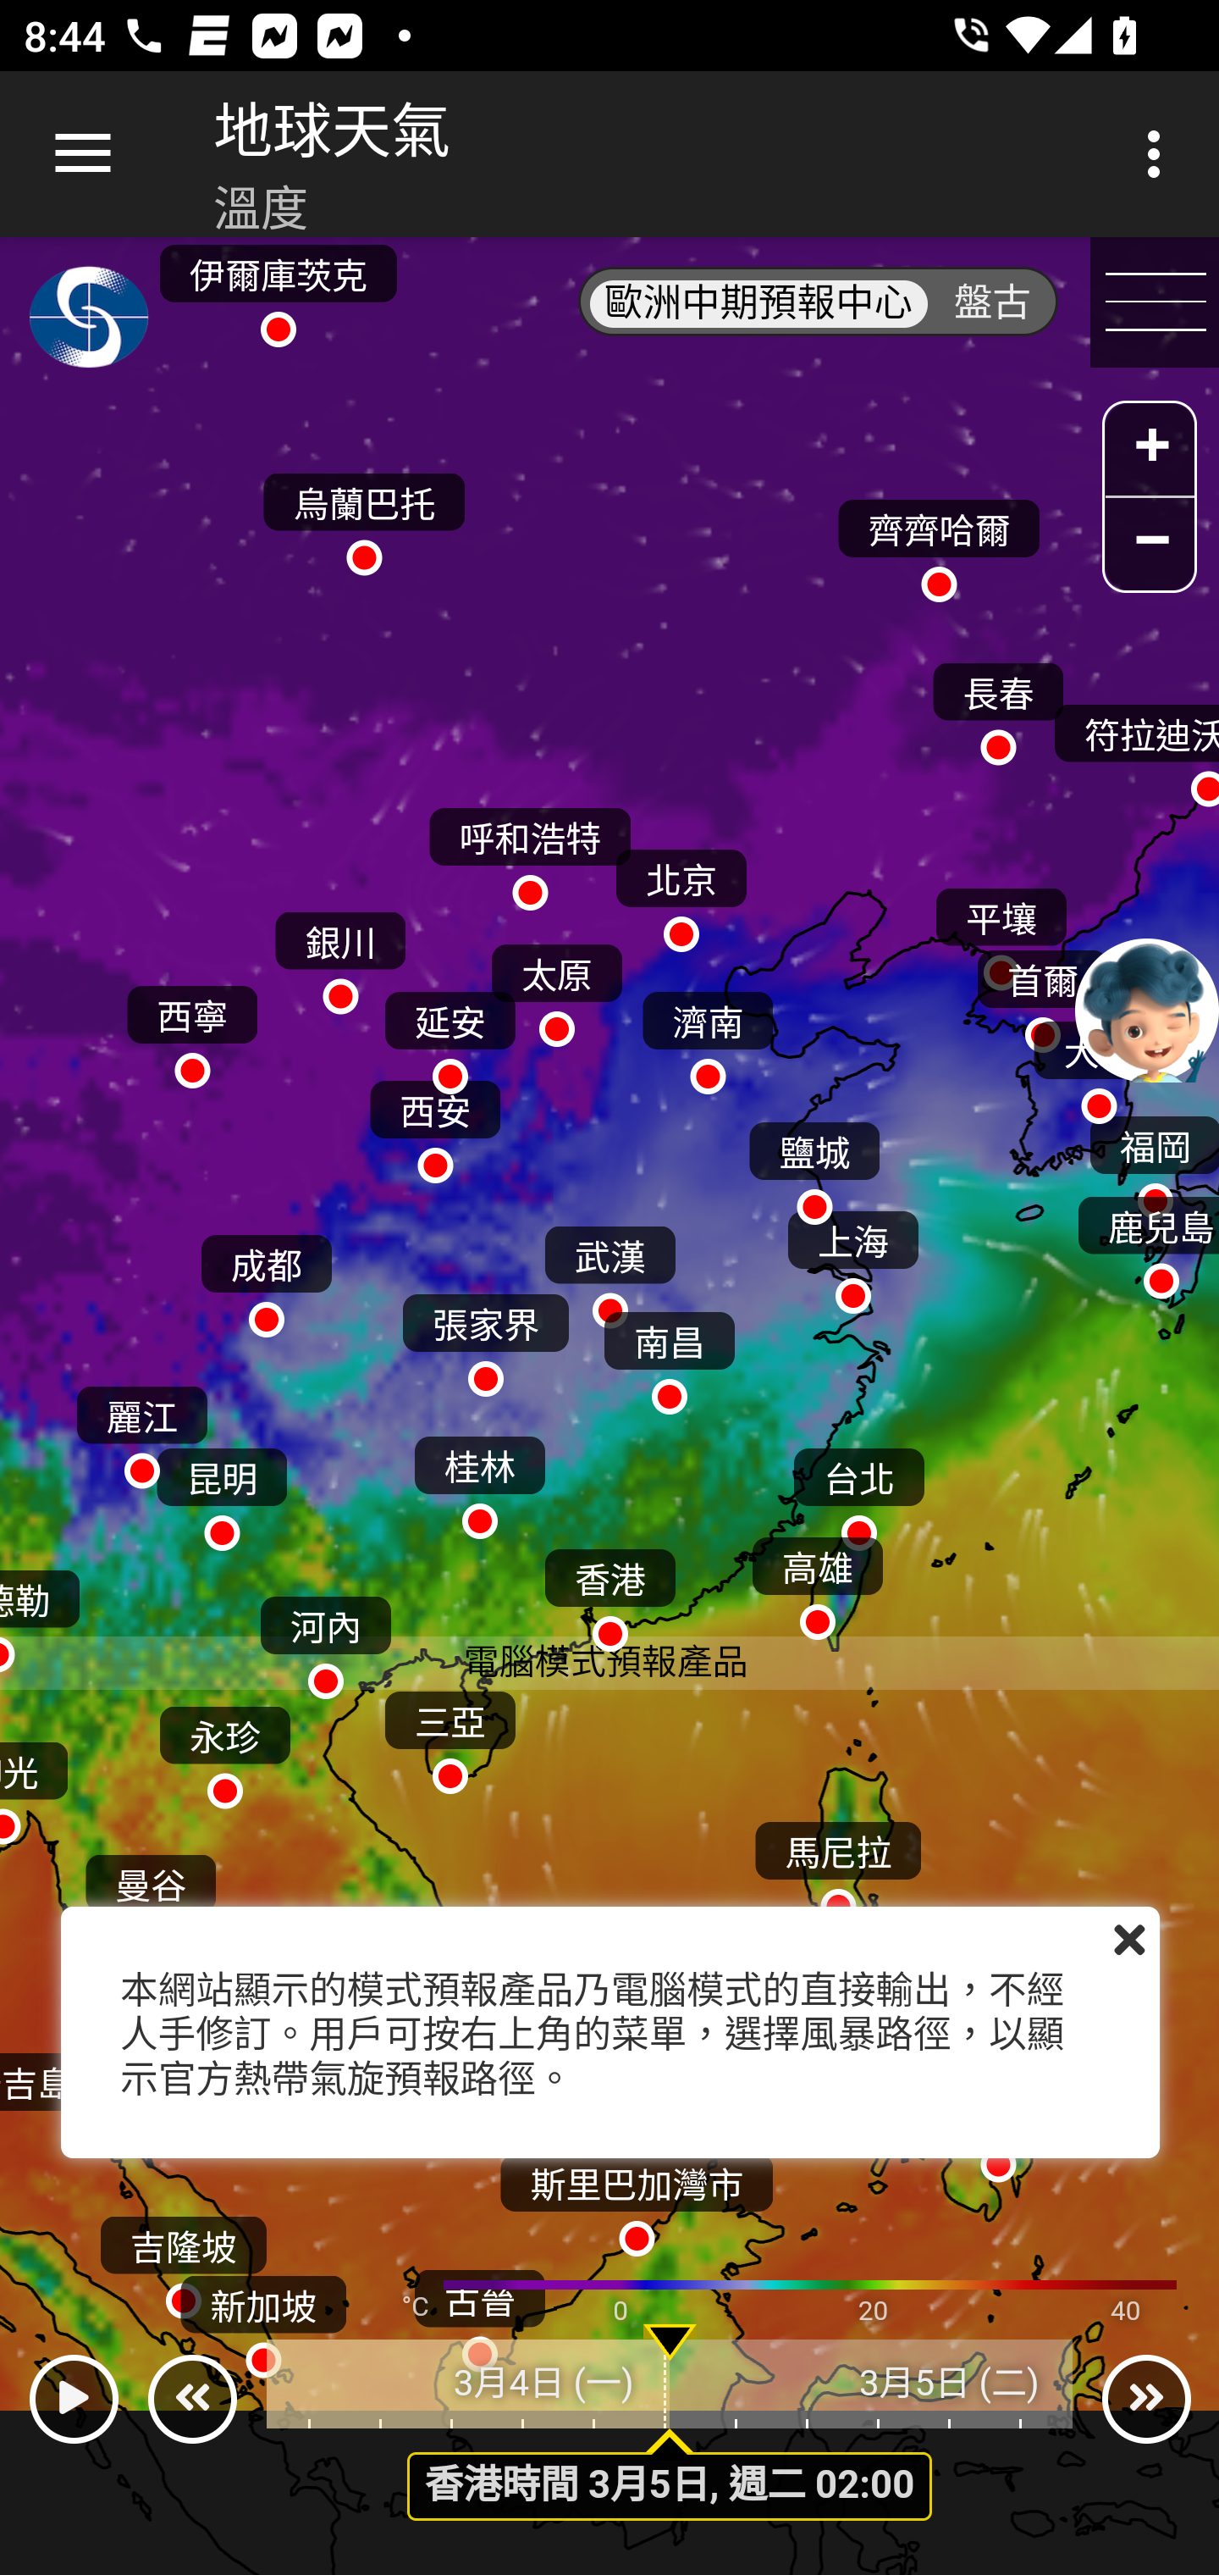 This screenshot has width=1219, height=2575. Describe the element at coordinates (1147, 1241) in the screenshot. I see `鹿兒島` at that location.